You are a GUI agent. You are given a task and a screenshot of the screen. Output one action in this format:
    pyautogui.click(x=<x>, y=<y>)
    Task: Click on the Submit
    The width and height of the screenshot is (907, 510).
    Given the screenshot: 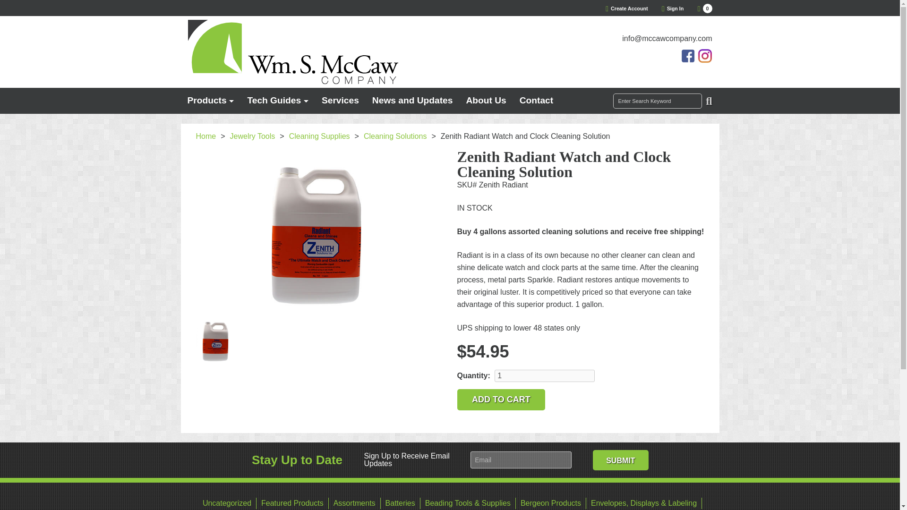 What is the action you would take?
    pyautogui.click(x=621, y=460)
    